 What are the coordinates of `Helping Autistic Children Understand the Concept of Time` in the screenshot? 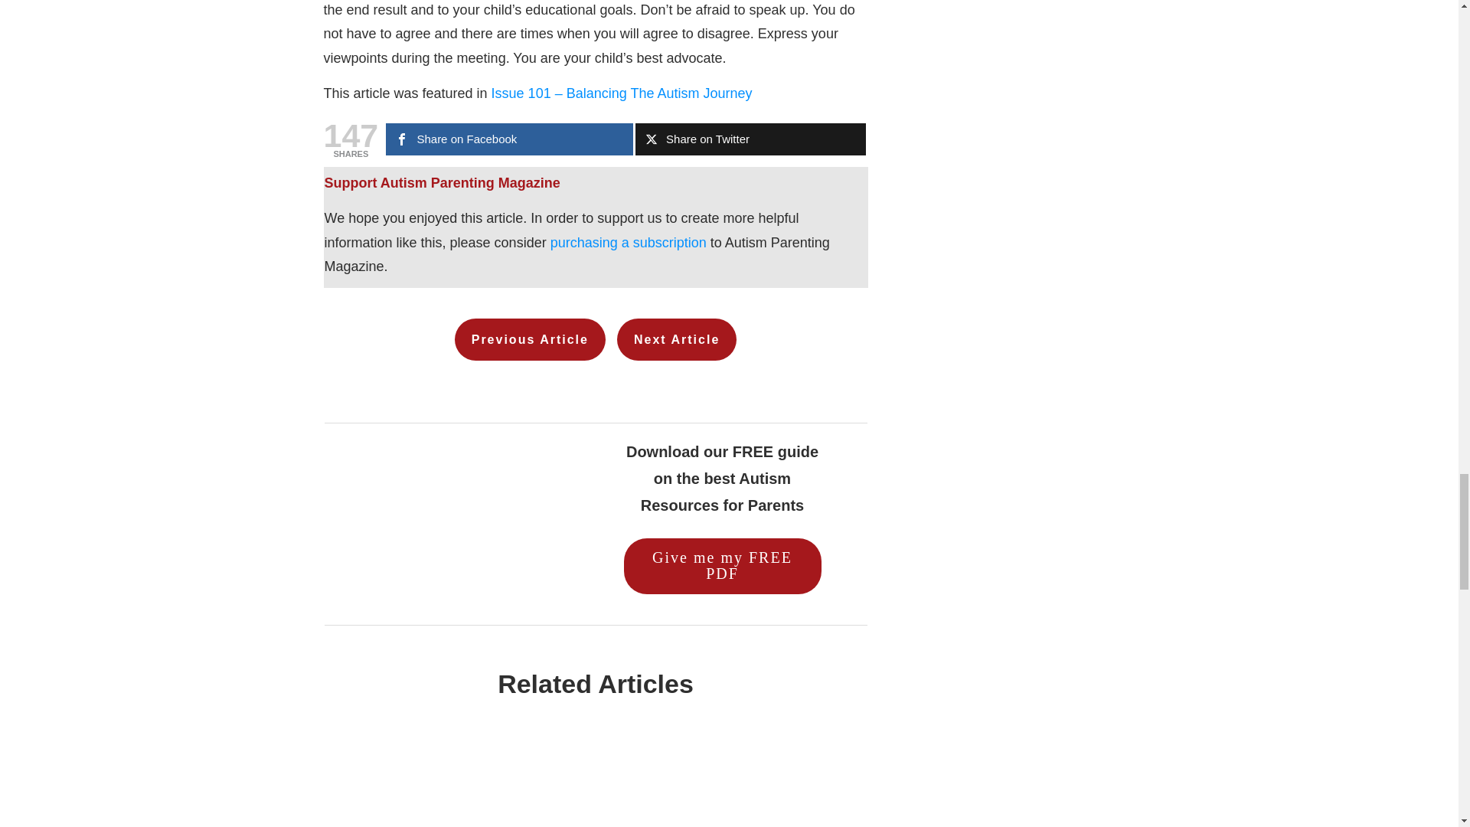 It's located at (453, 788).